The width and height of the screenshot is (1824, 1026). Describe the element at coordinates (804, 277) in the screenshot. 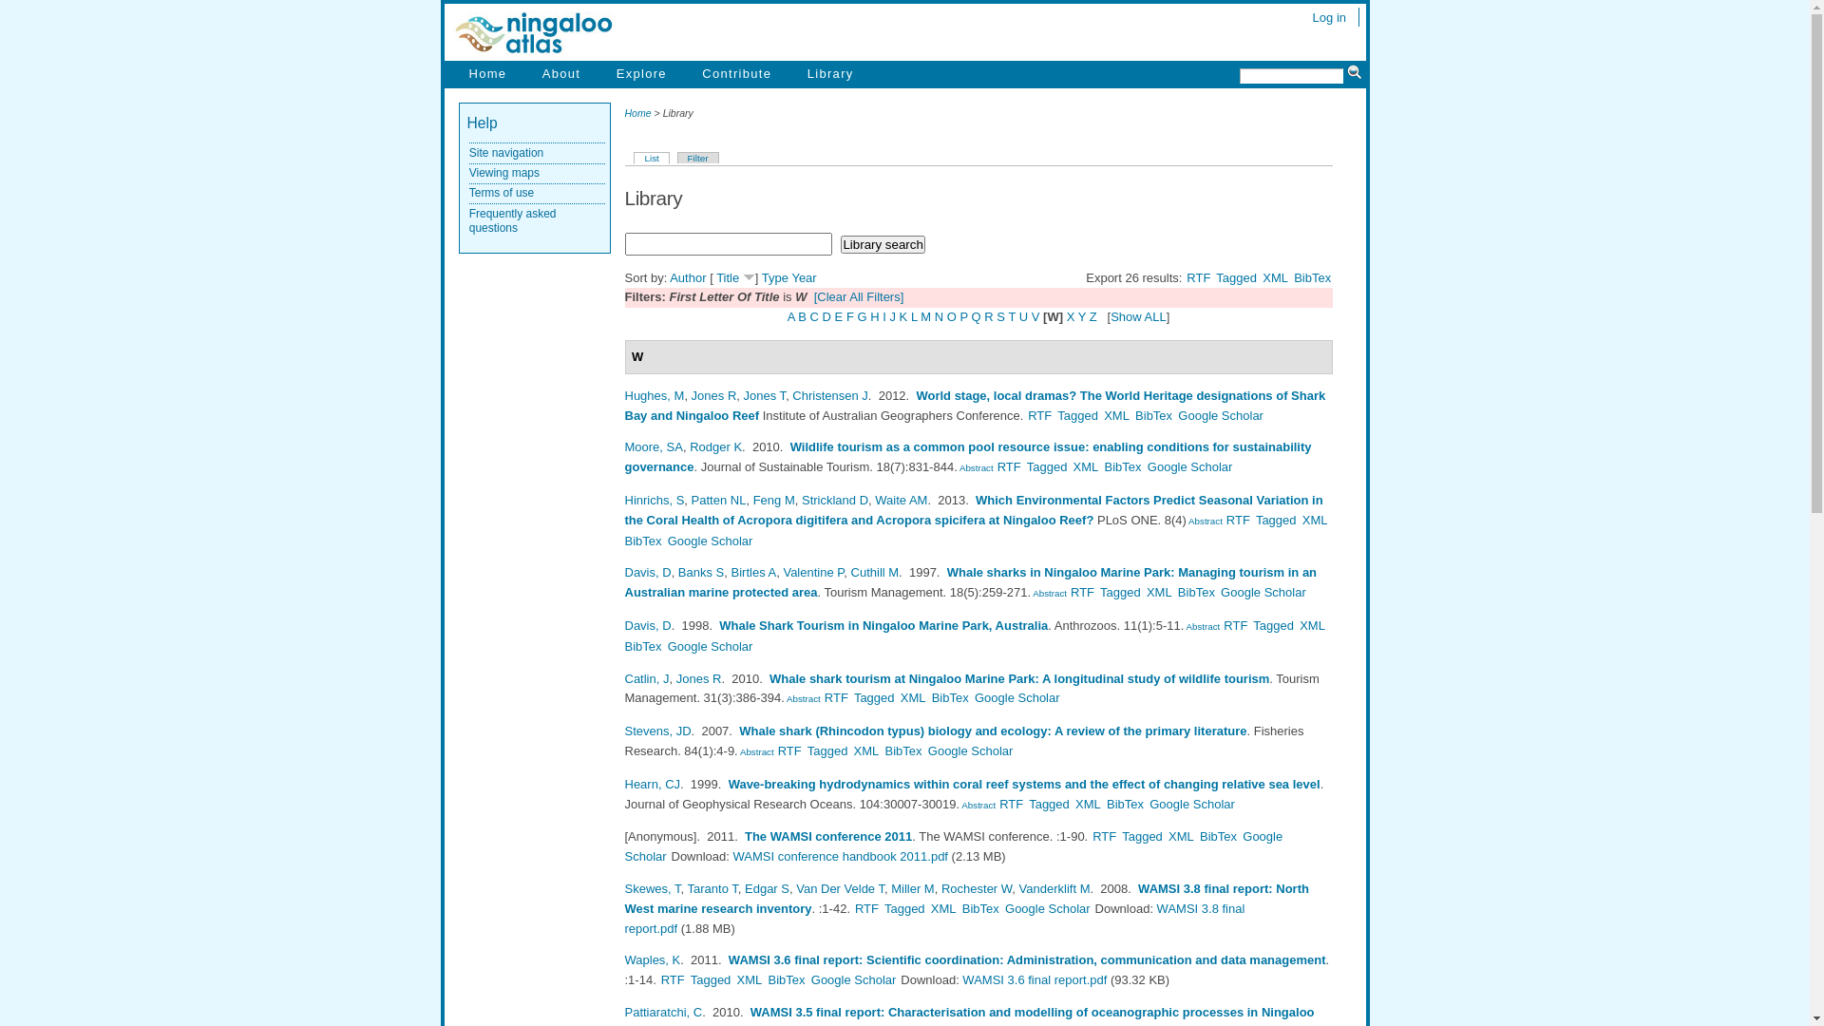

I see `Year` at that location.